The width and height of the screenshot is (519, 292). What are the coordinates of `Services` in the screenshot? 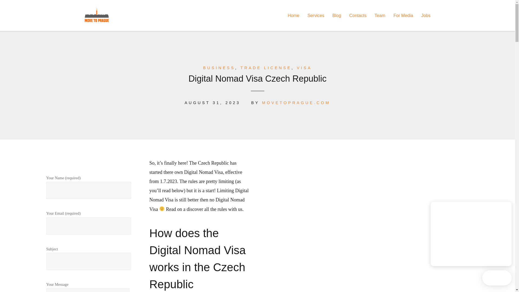 It's located at (315, 15).